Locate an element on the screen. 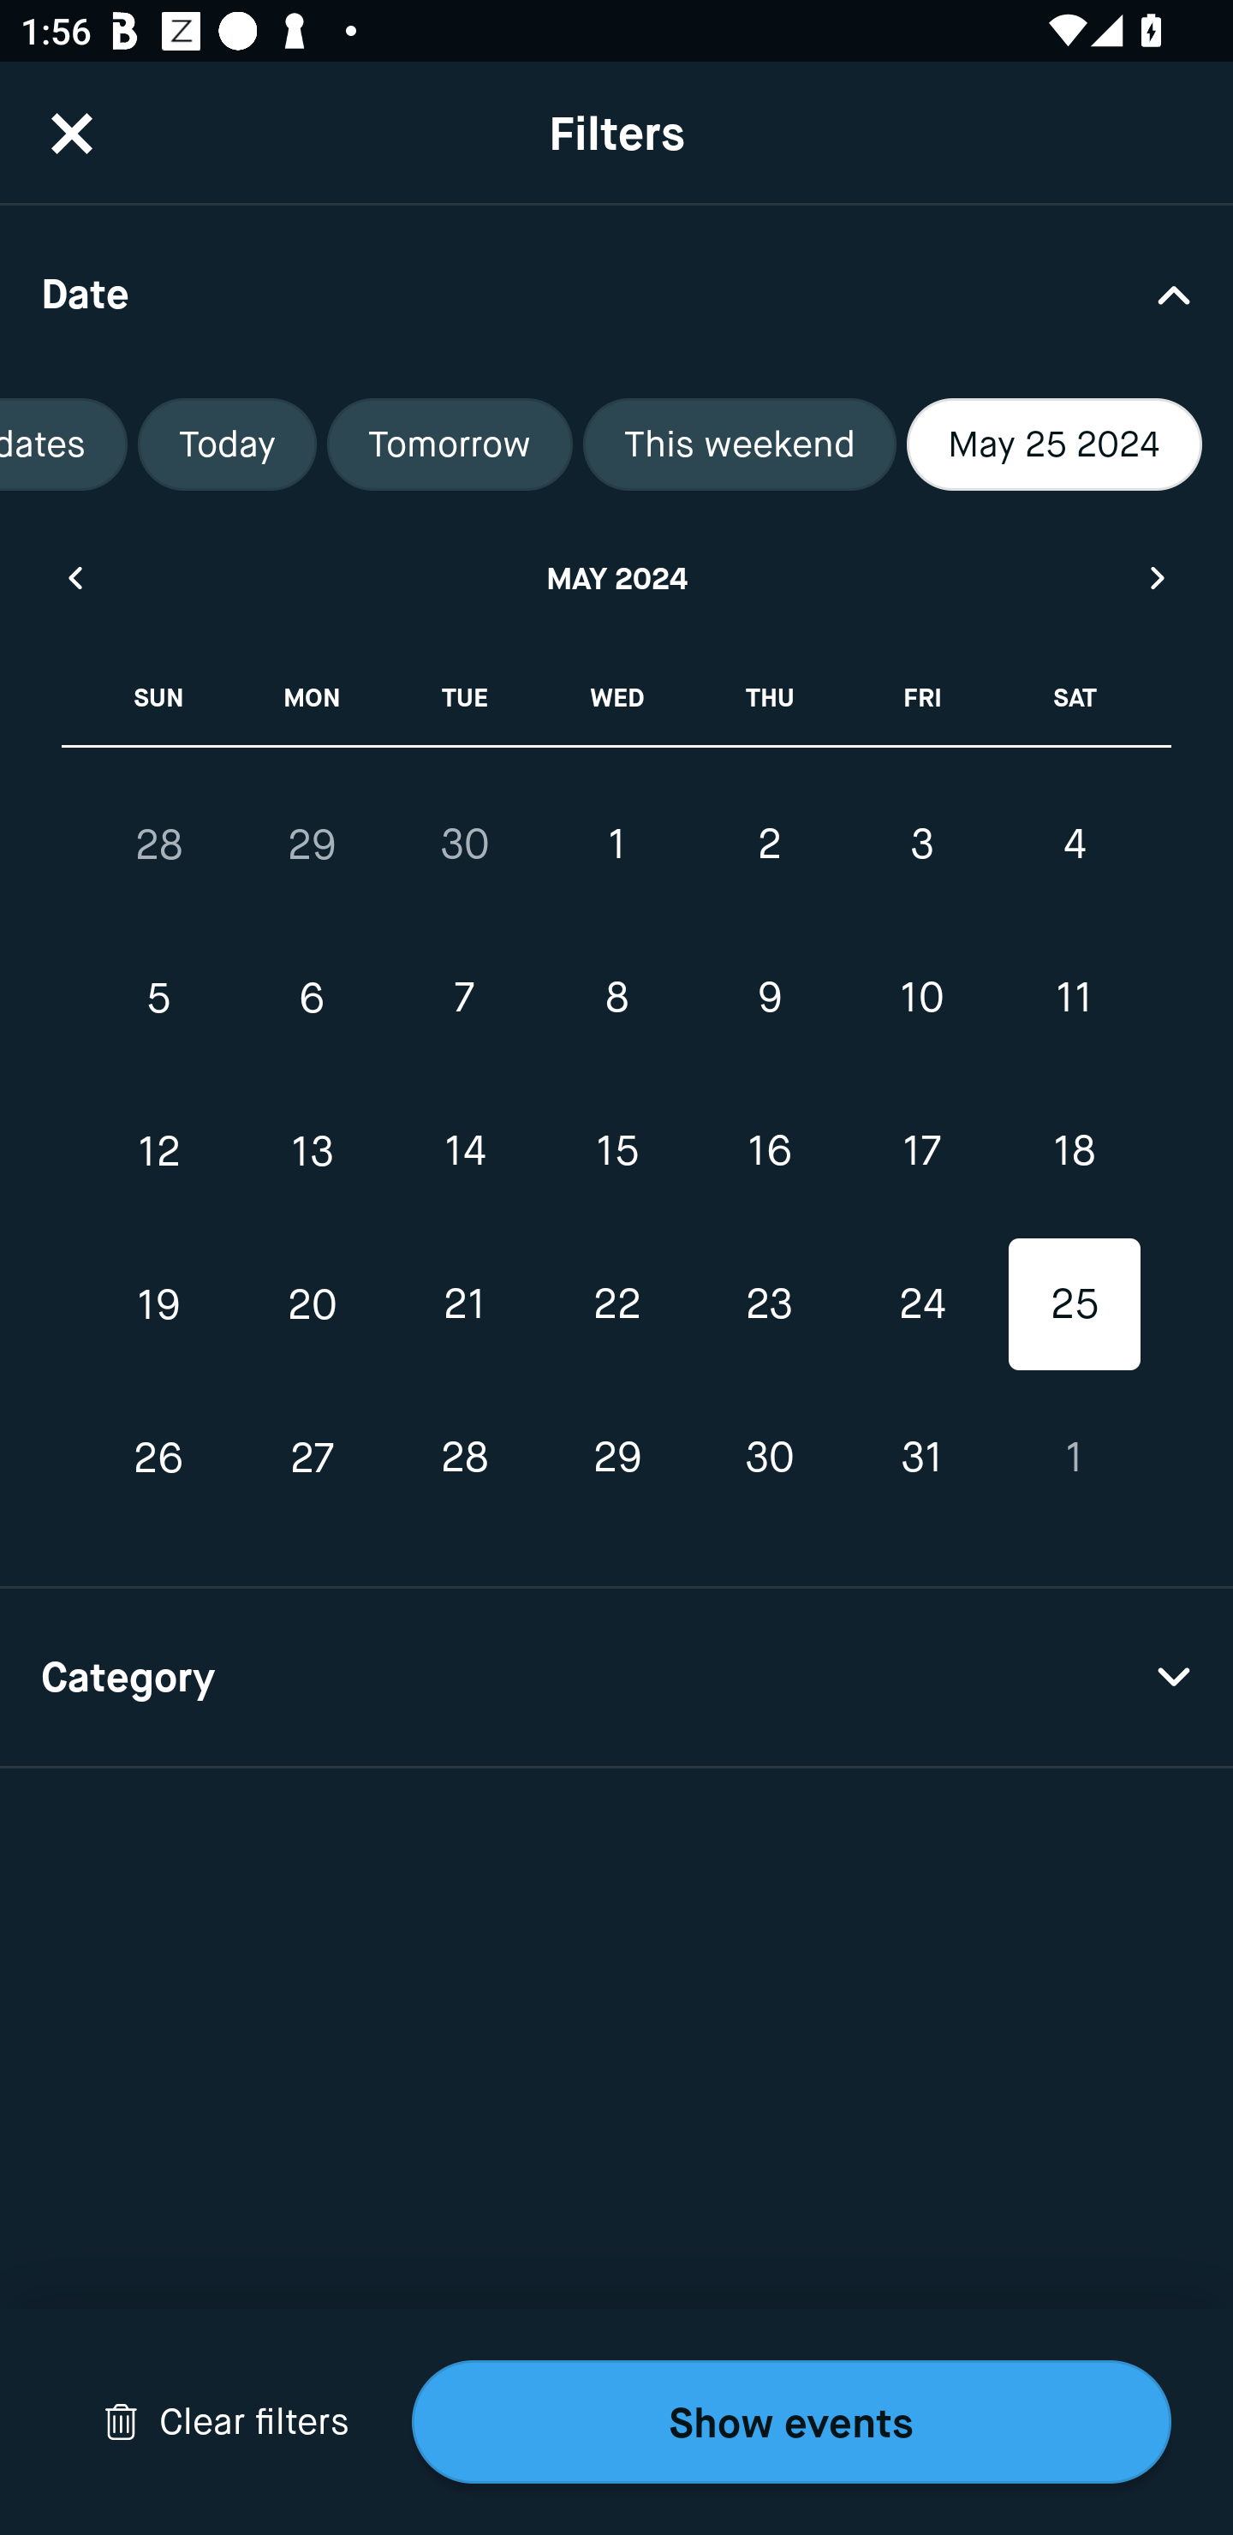 The height and width of the screenshot is (2535, 1233). 20 is located at coordinates (312, 1303).